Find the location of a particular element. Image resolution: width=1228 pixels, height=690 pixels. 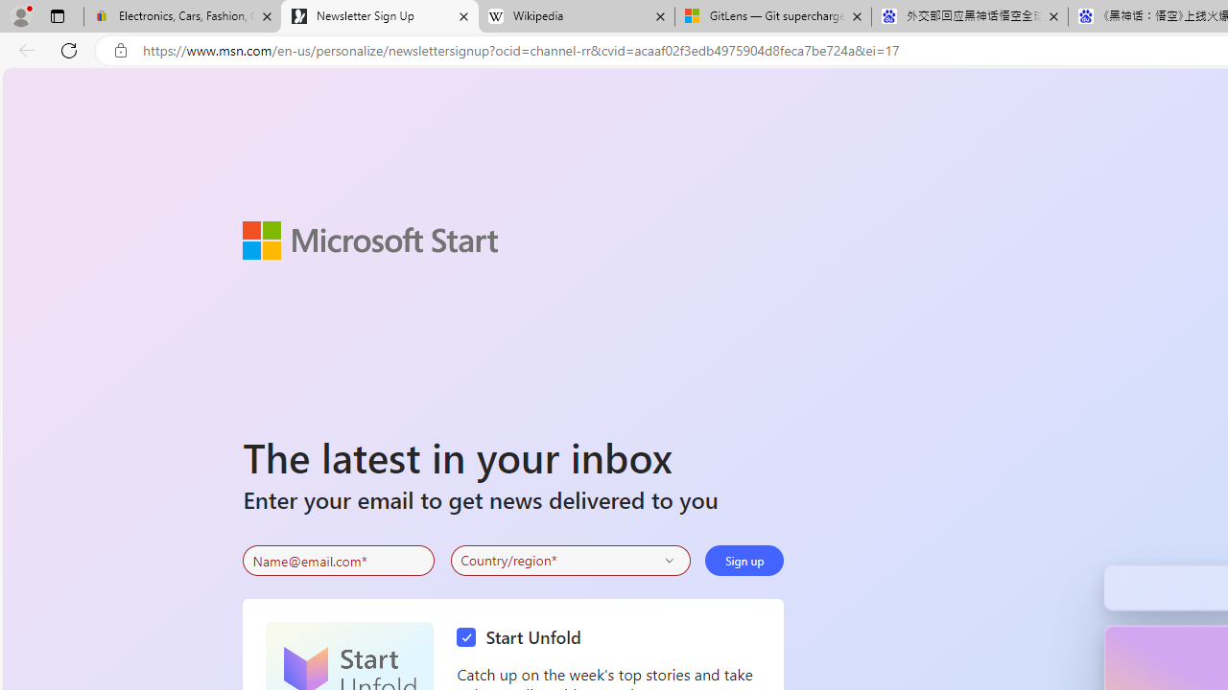

Sign up is located at coordinates (744, 560).